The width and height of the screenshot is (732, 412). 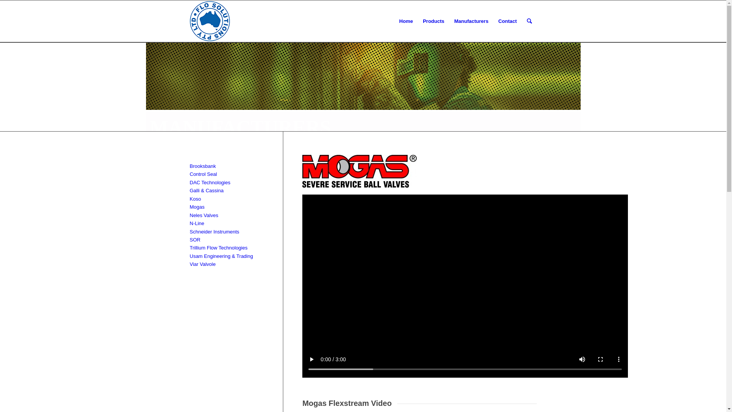 I want to click on Galli & Cassina, so click(x=207, y=191).